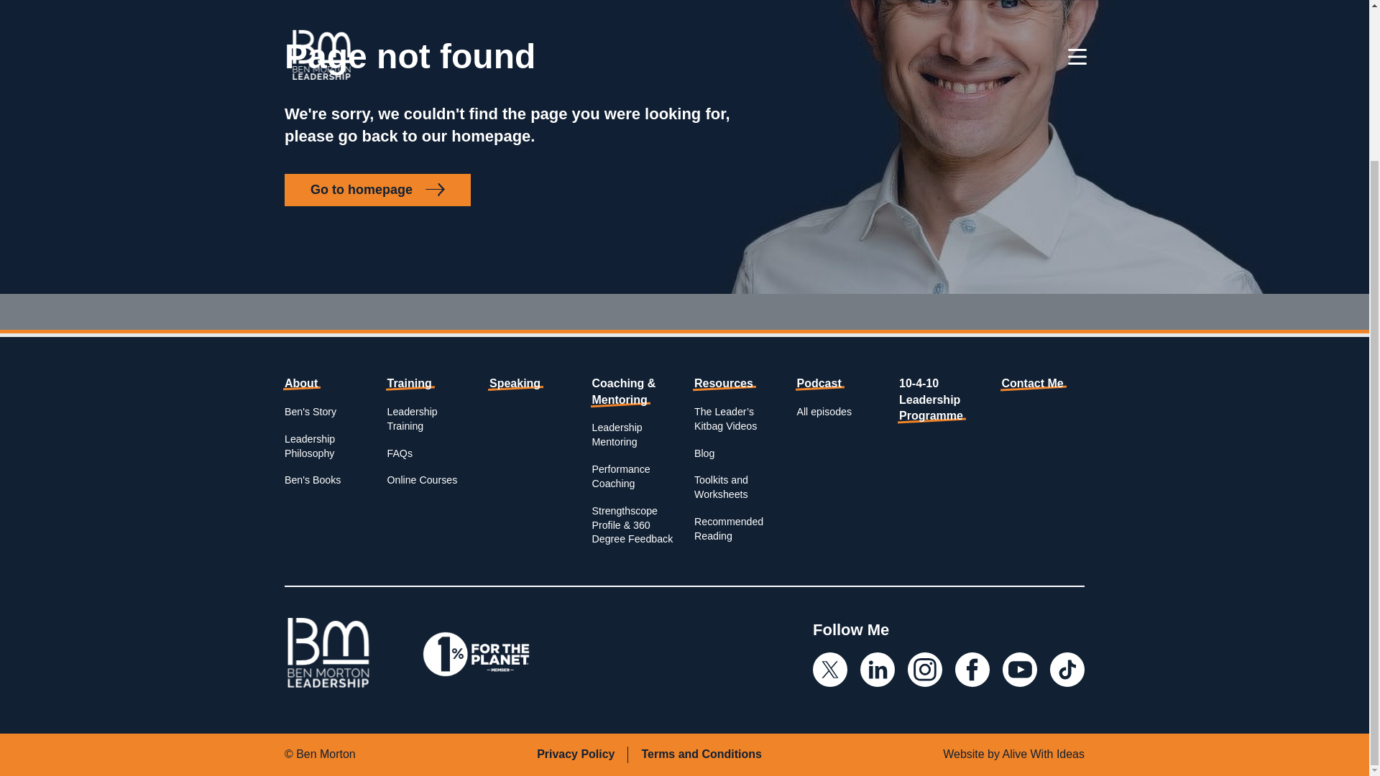 The height and width of the screenshot is (776, 1380). What do you see at coordinates (377, 190) in the screenshot?
I see `Go to homepage` at bounding box center [377, 190].